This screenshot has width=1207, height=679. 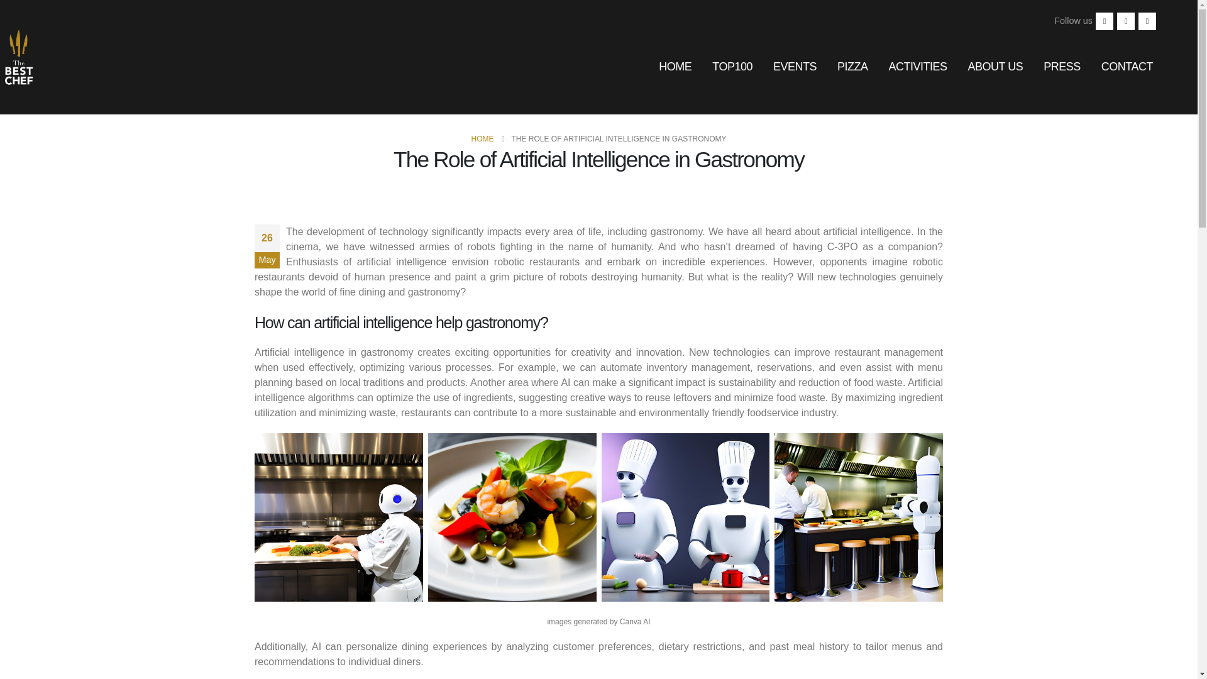 I want to click on ACTIVITIES, so click(x=918, y=67).